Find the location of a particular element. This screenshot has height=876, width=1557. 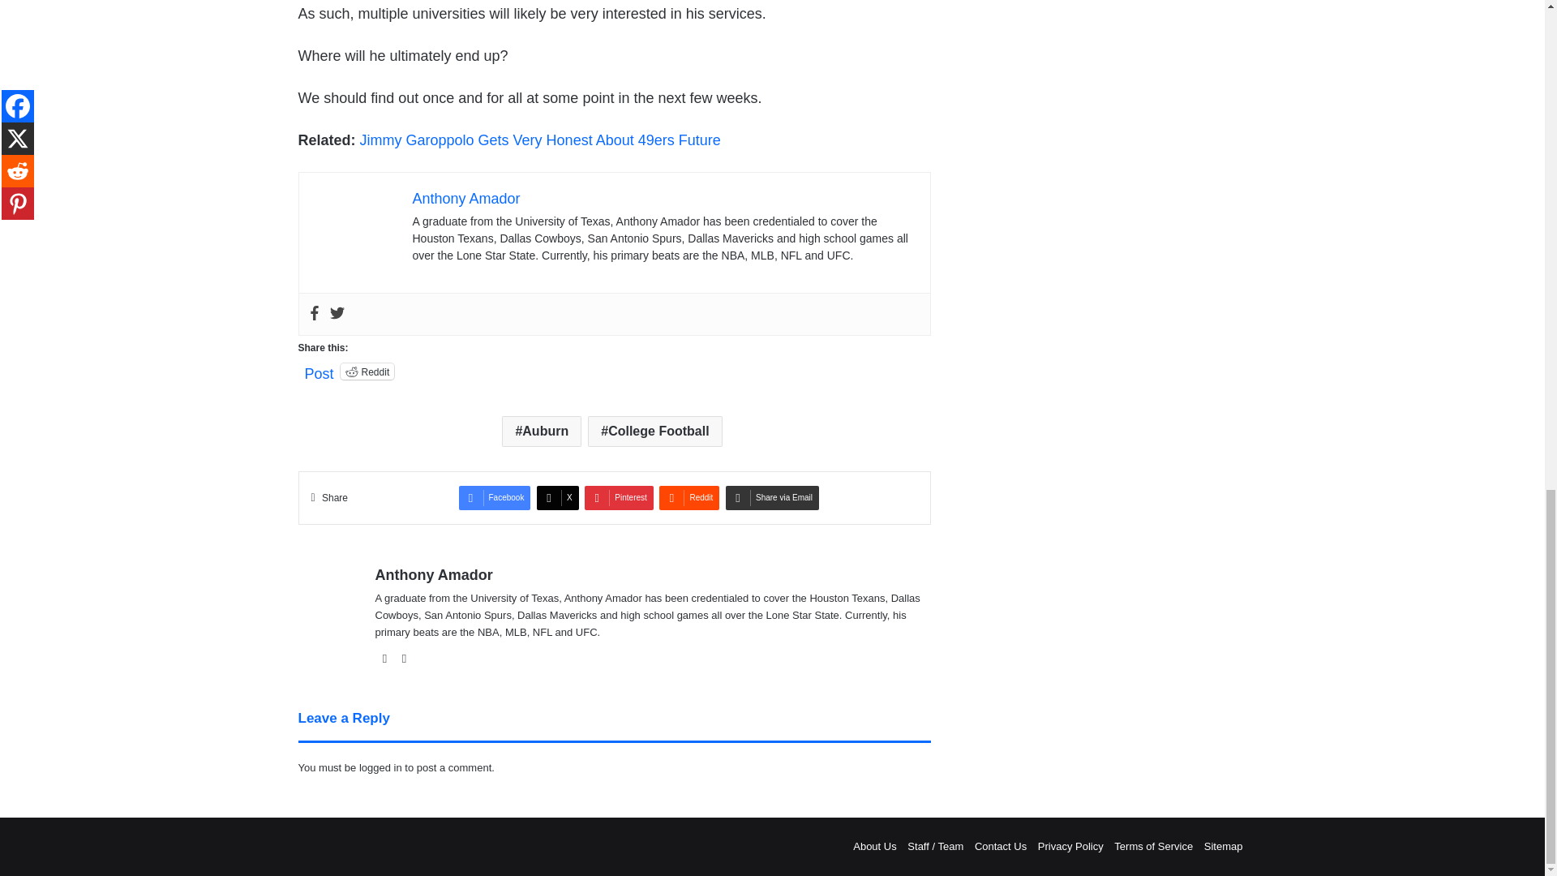

Reddit is located at coordinates (368, 371).